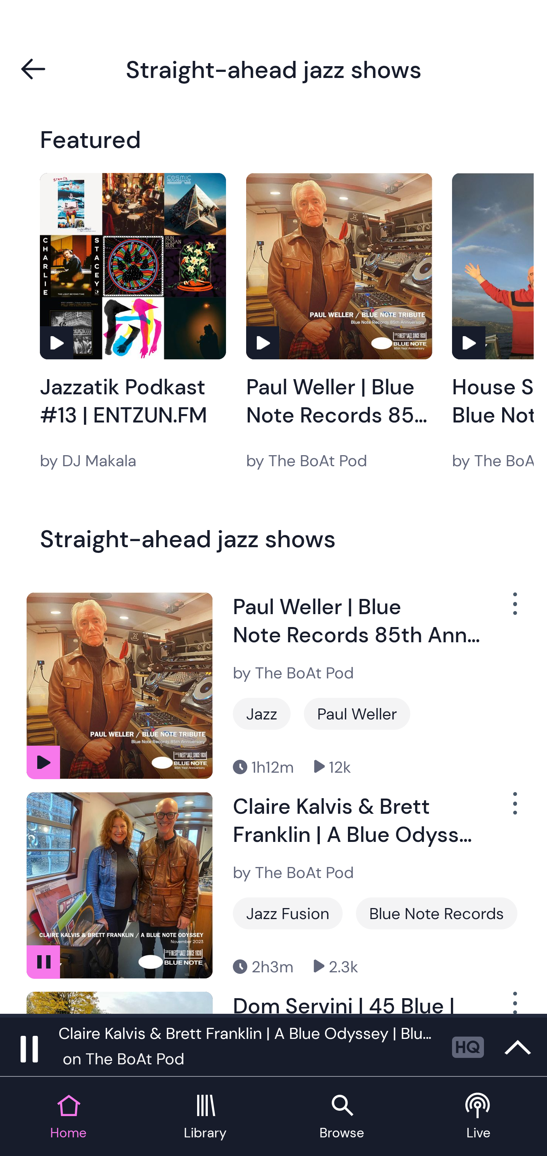 This screenshot has height=1156, width=547. Describe the element at coordinates (514, 809) in the screenshot. I see `Show Options Menu Button` at that location.